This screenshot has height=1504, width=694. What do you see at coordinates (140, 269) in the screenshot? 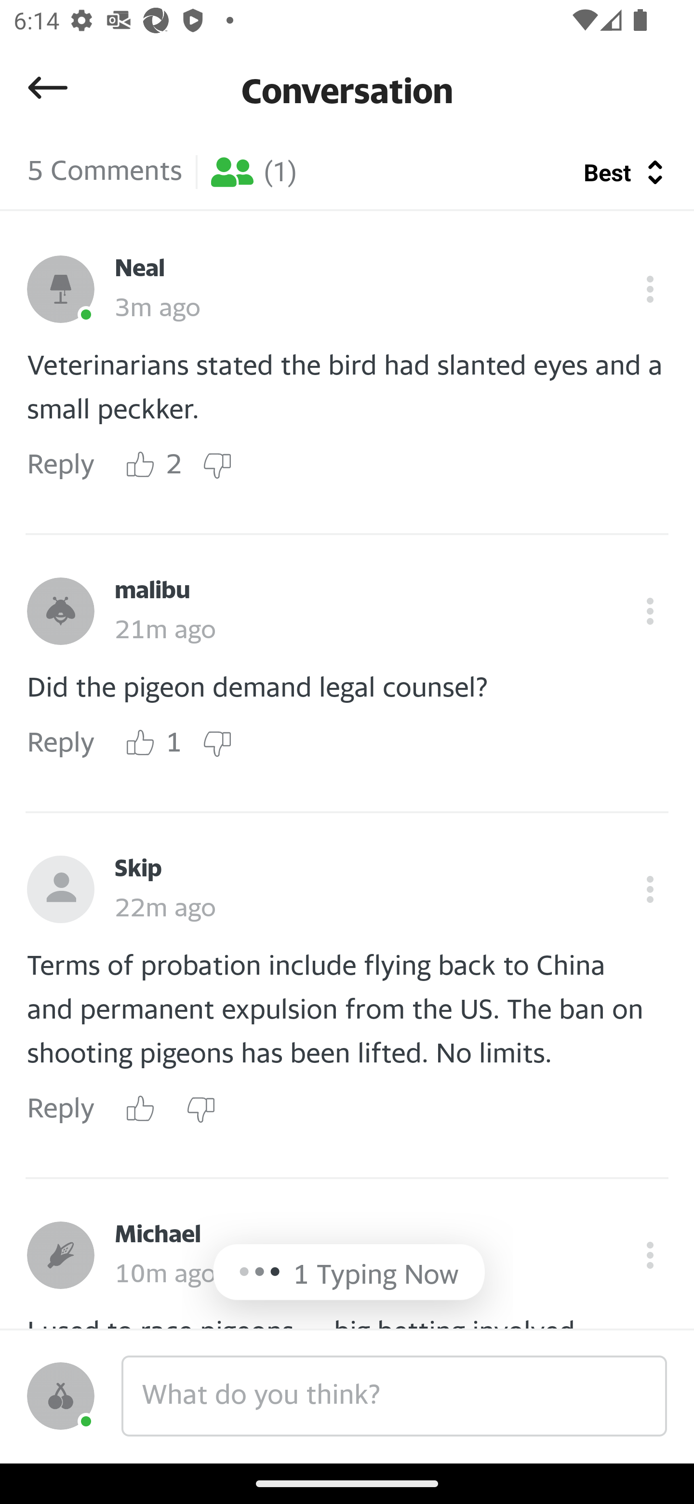
I see `Neal` at bounding box center [140, 269].